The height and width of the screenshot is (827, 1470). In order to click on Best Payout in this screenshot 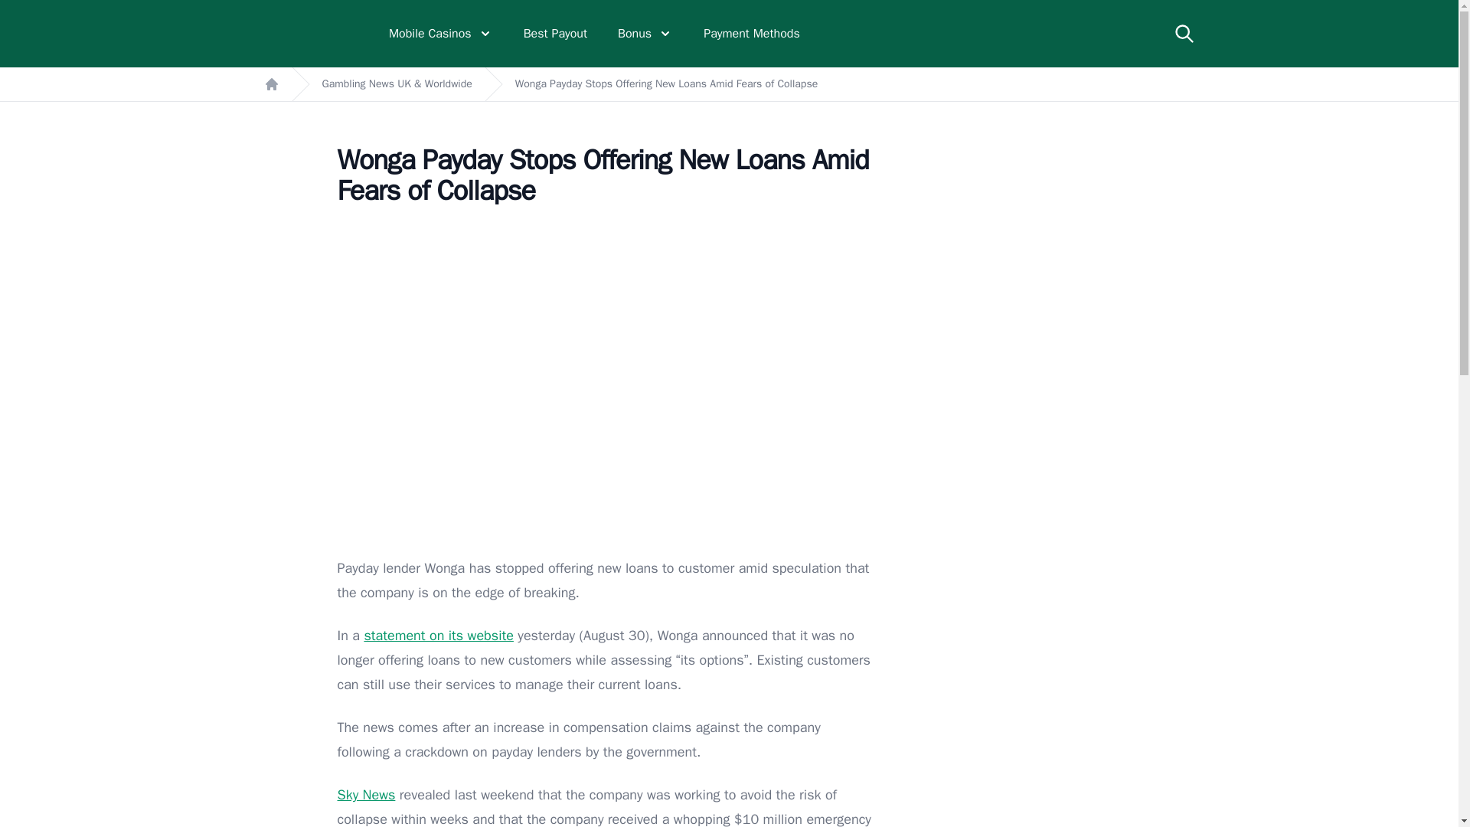, I will do `click(554, 34)`.